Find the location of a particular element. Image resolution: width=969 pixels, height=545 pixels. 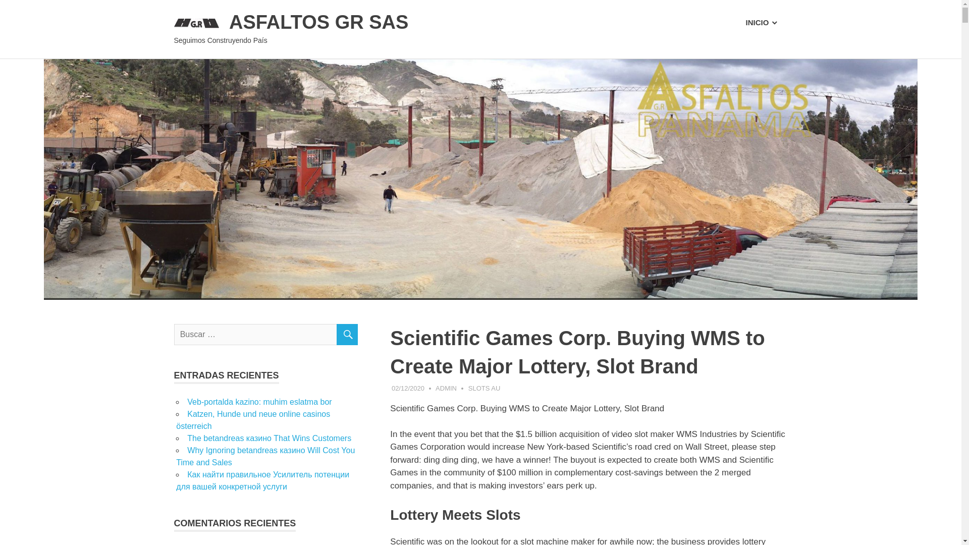

SLOTS AU is located at coordinates (484, 388).